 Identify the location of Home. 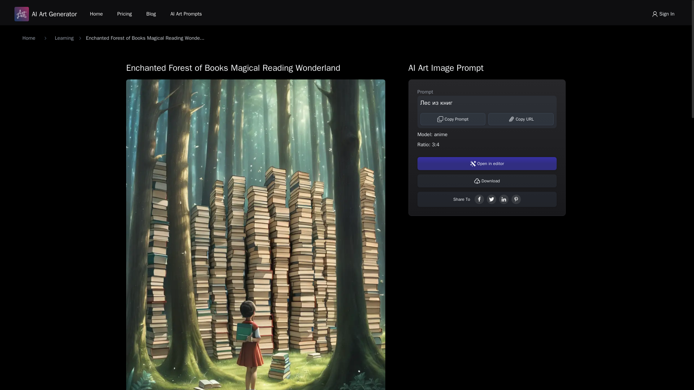
(29, 38).